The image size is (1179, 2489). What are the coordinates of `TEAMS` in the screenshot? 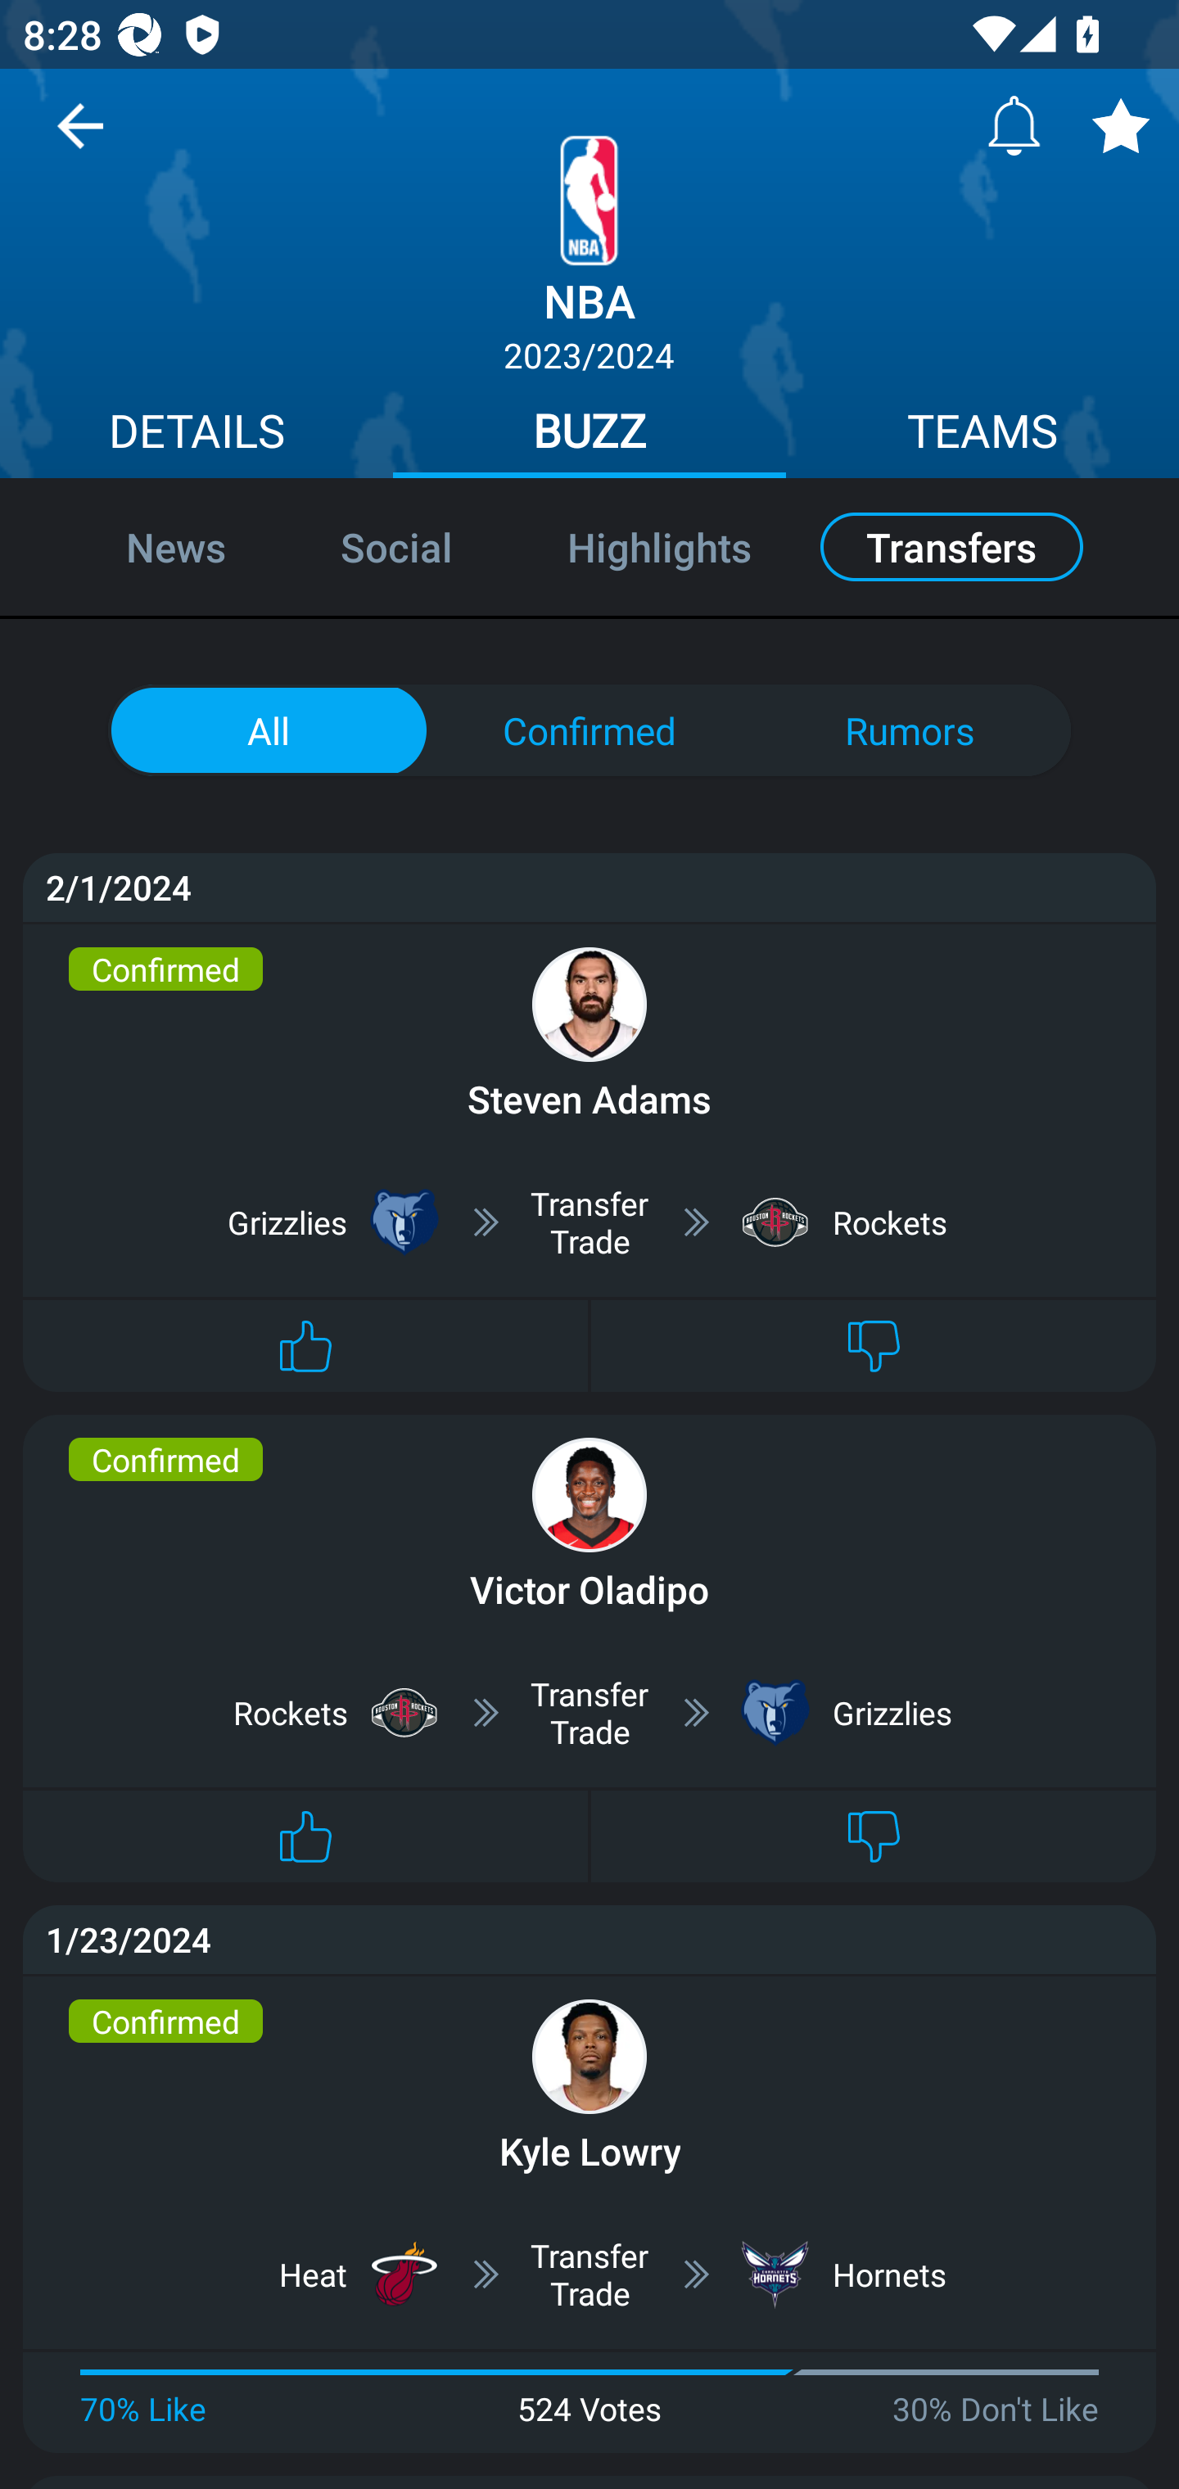 It's located at (982, 436).